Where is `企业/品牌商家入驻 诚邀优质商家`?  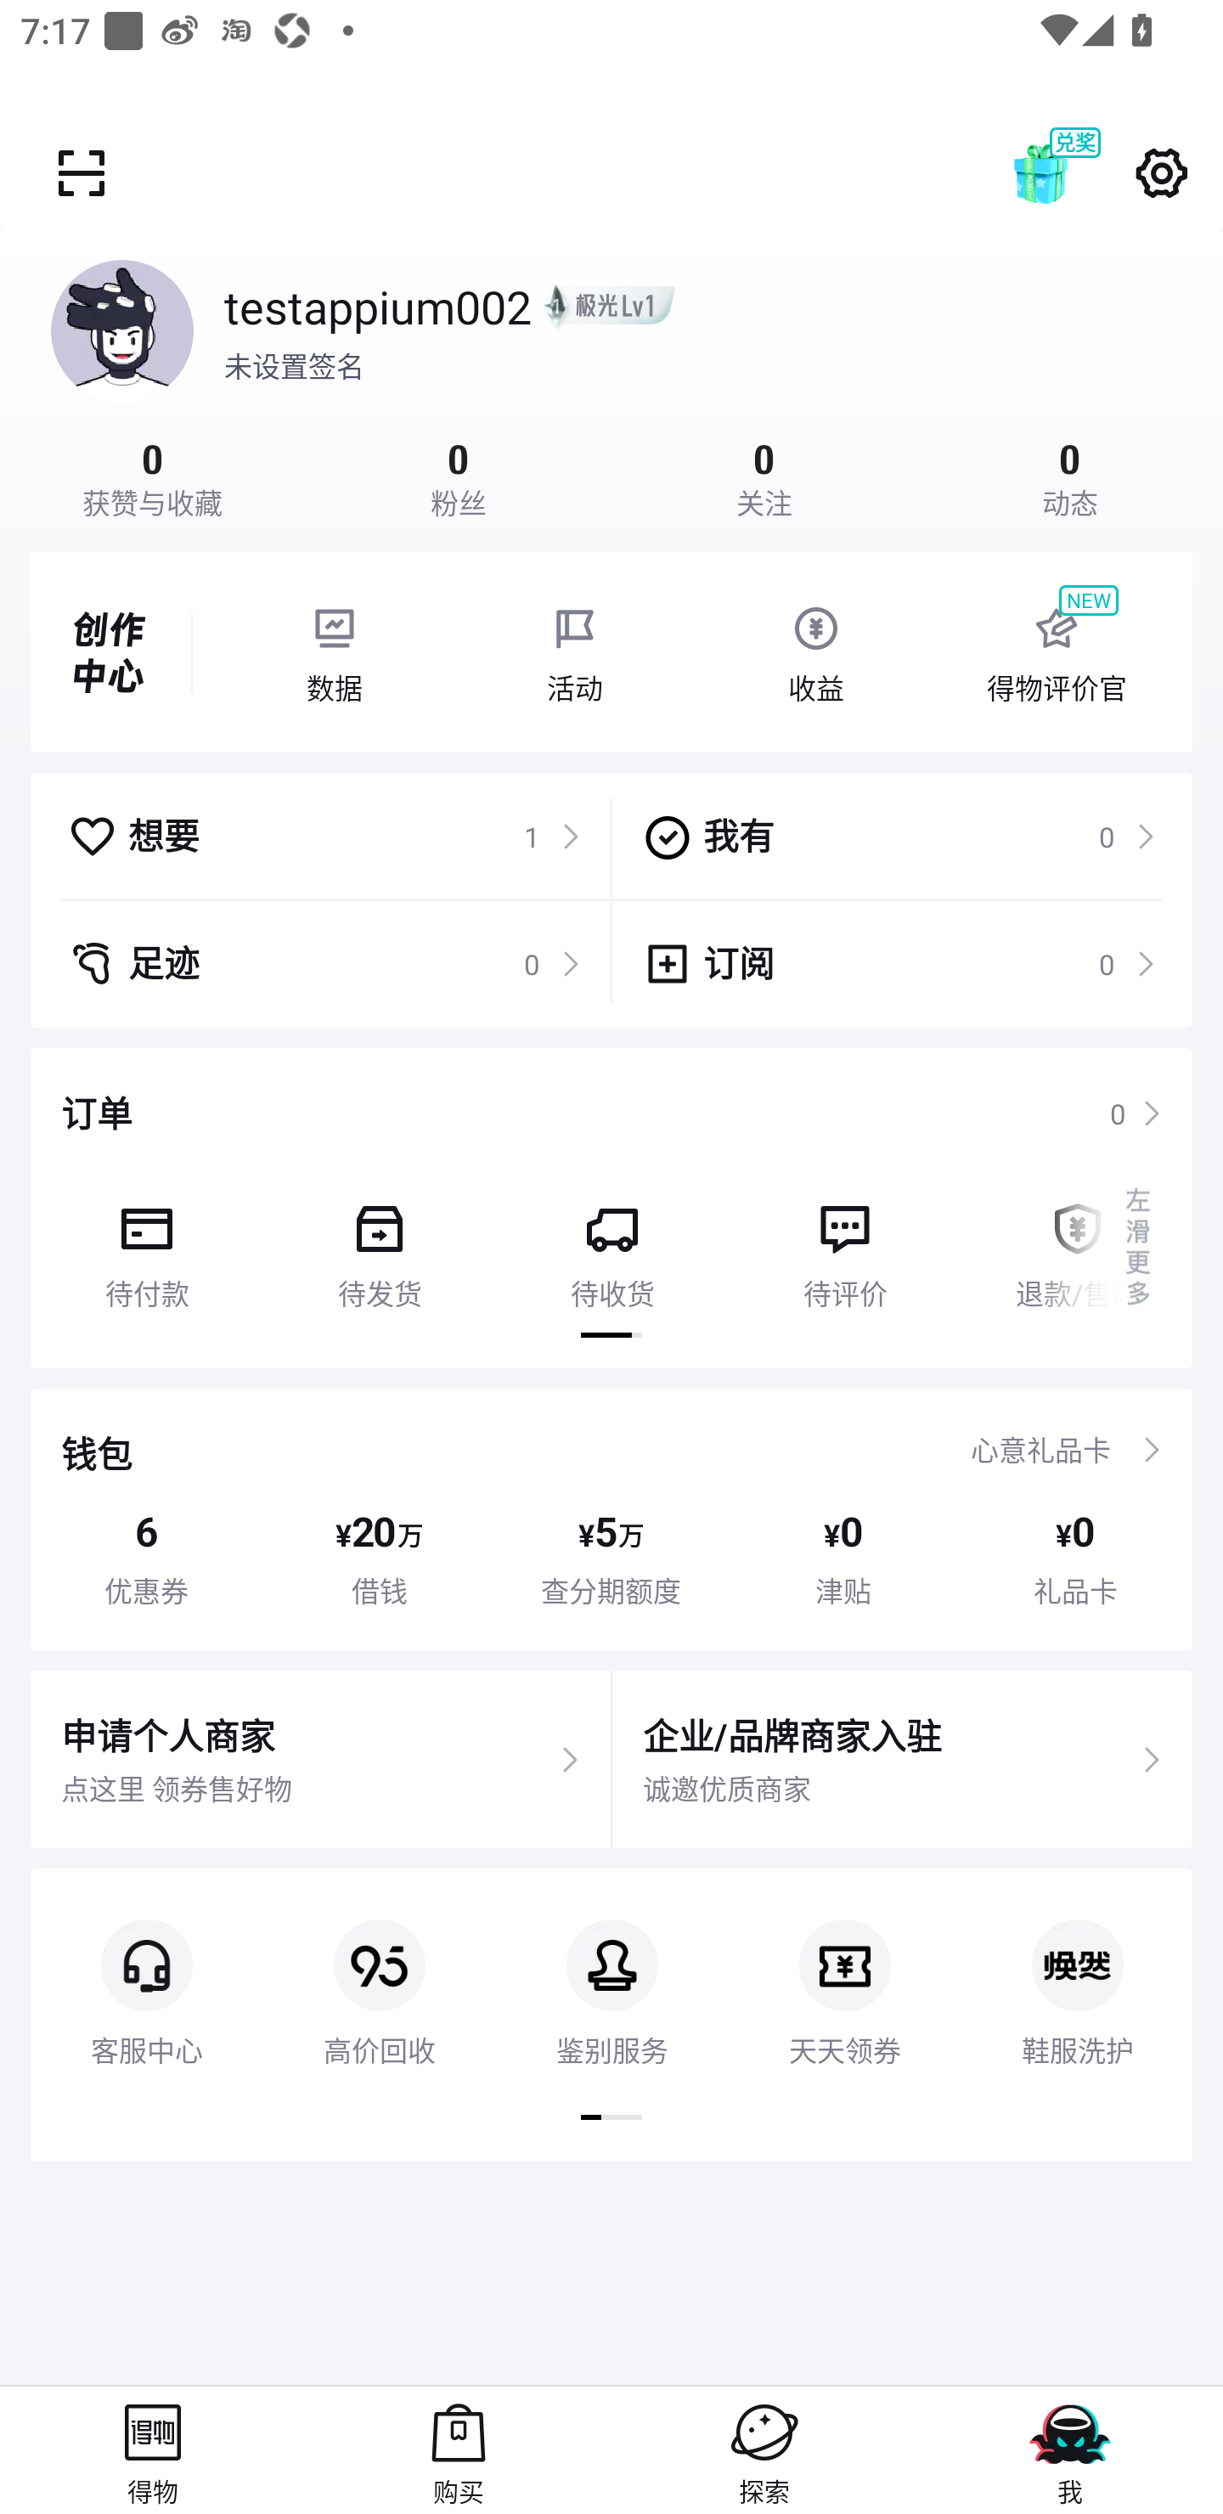 企业/品牌商家入驻 诚邀优质商家 is located at coordinates (902, 1760).